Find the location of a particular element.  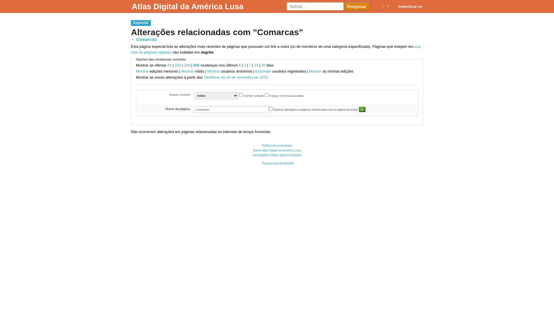

Comarcas is located at coordinates (147, 39).